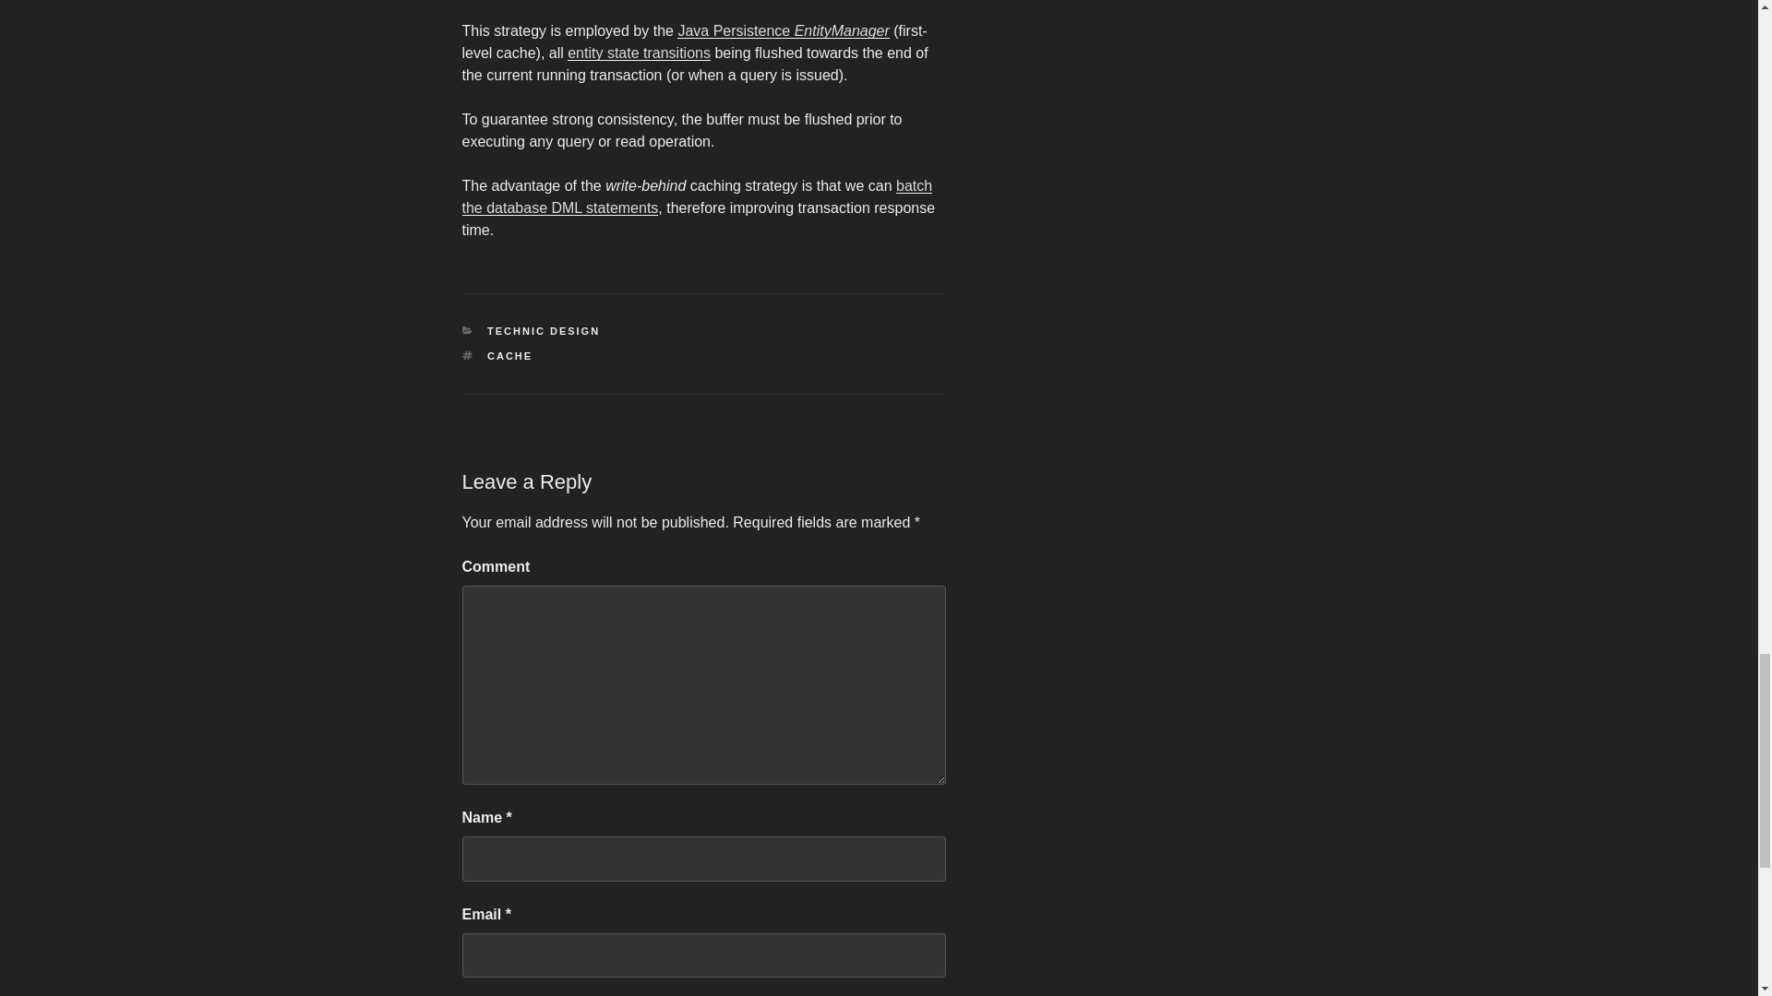 The width and height of the screenshot is (1772, 996). I want to click on EntityManager, so click(842, 30).